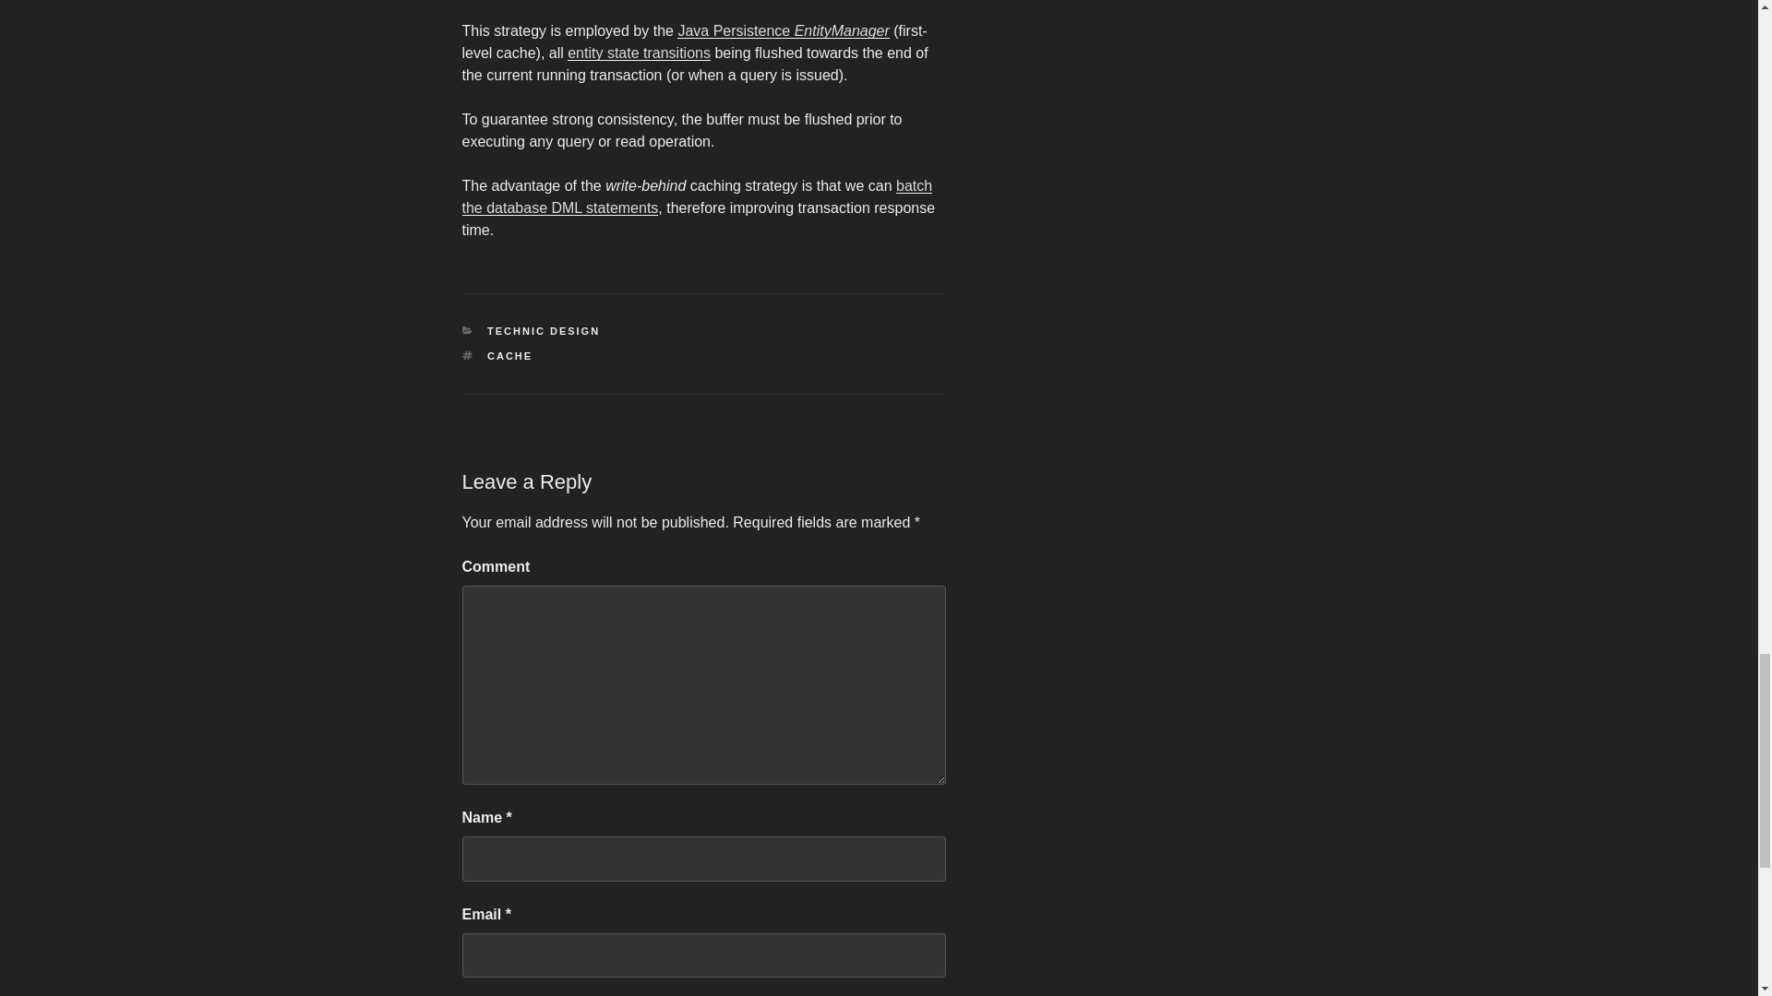 The width and height of the screenshot is (1772, 996). I want to click on EntityManager, so click(842, 30).